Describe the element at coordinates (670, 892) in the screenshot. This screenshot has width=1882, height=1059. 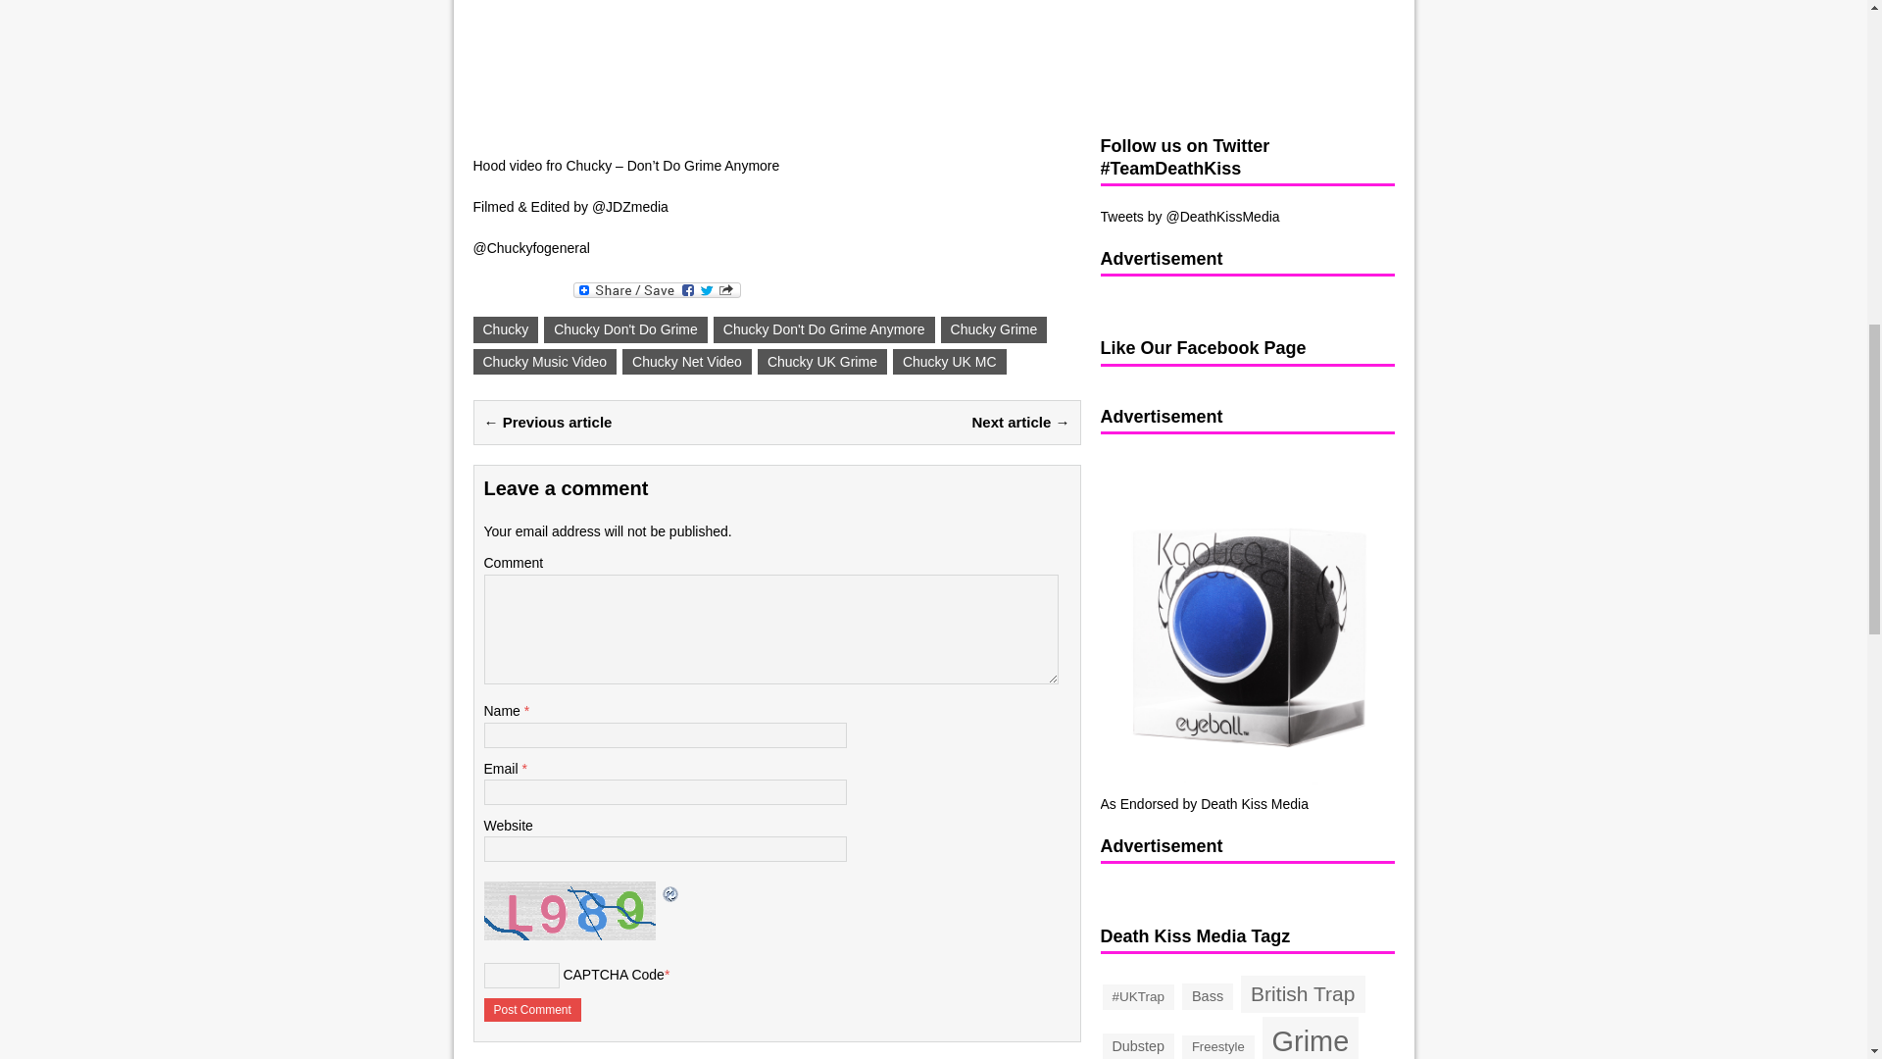
I see `Refresh Image` at that location.